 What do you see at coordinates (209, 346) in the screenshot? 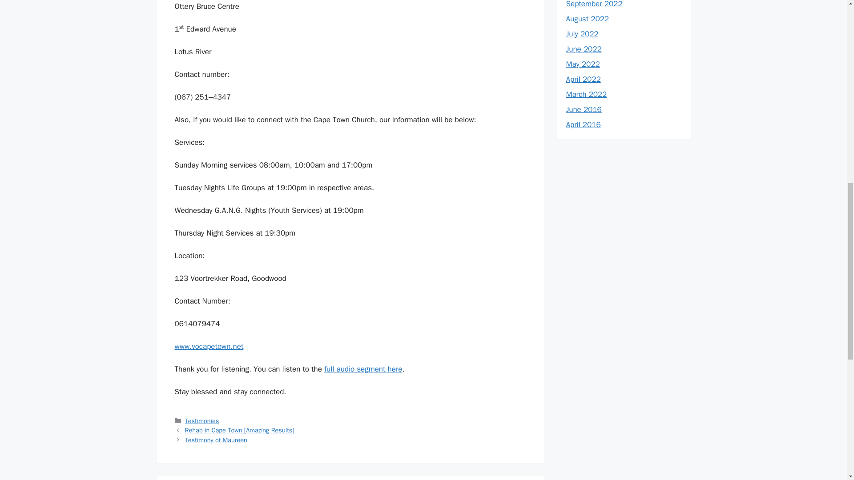
I see `www.vocapetown.net` at bounding box center [209, 346].